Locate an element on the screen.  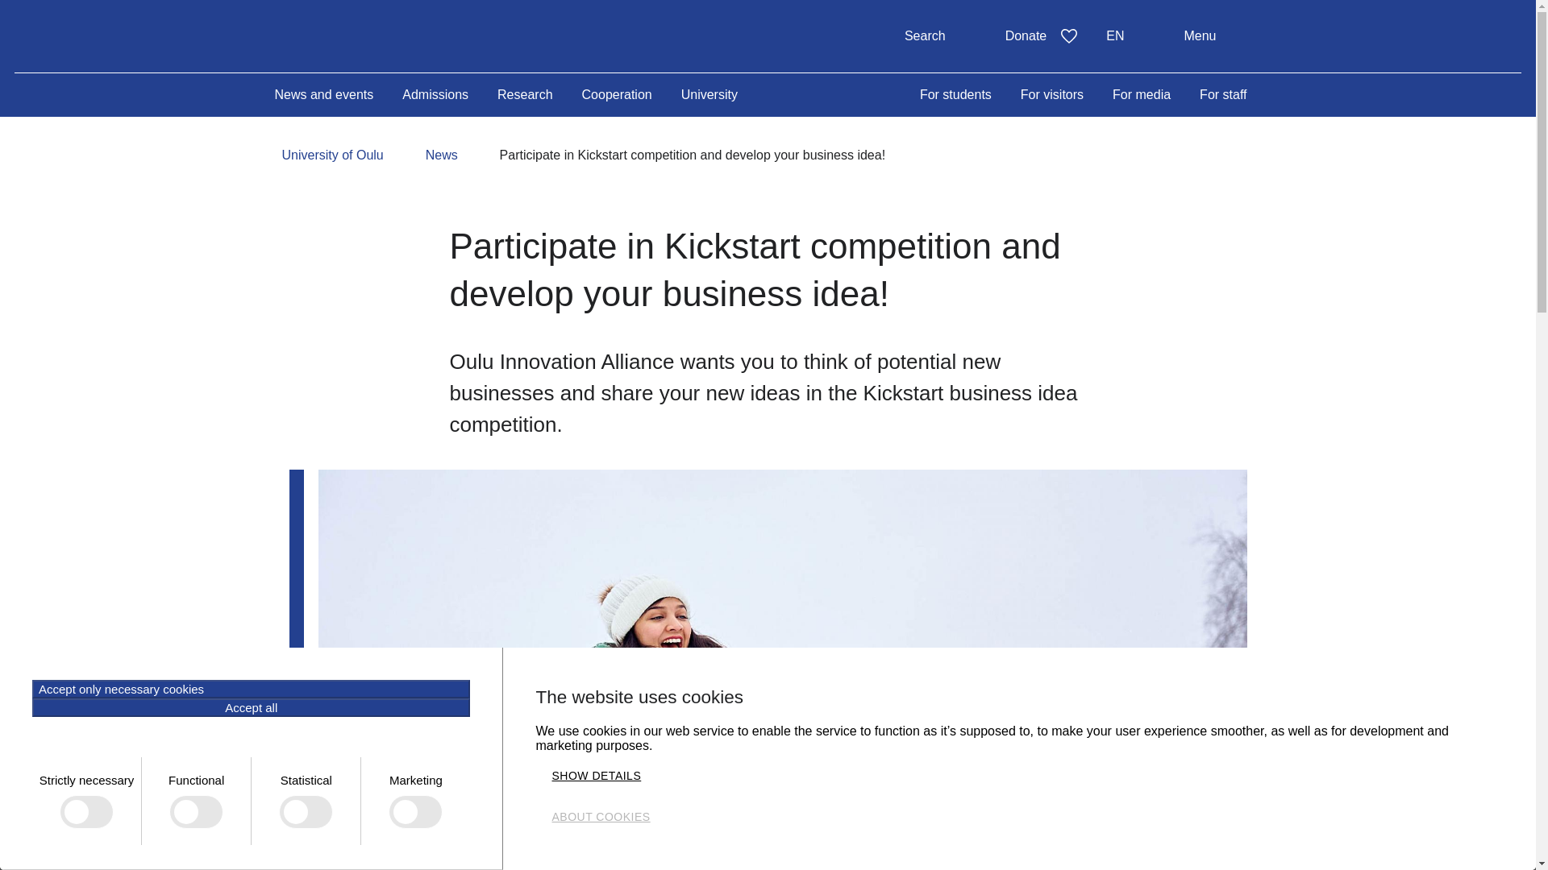
University of Oulu front page is located at coordinates (402, 34).